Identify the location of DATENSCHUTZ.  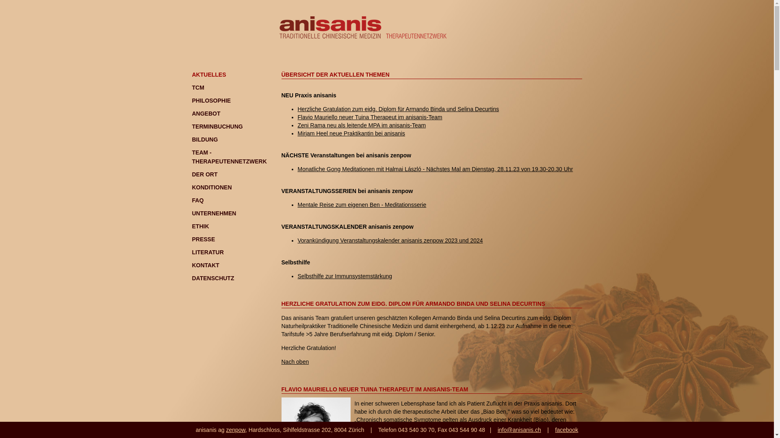
(213, 278).